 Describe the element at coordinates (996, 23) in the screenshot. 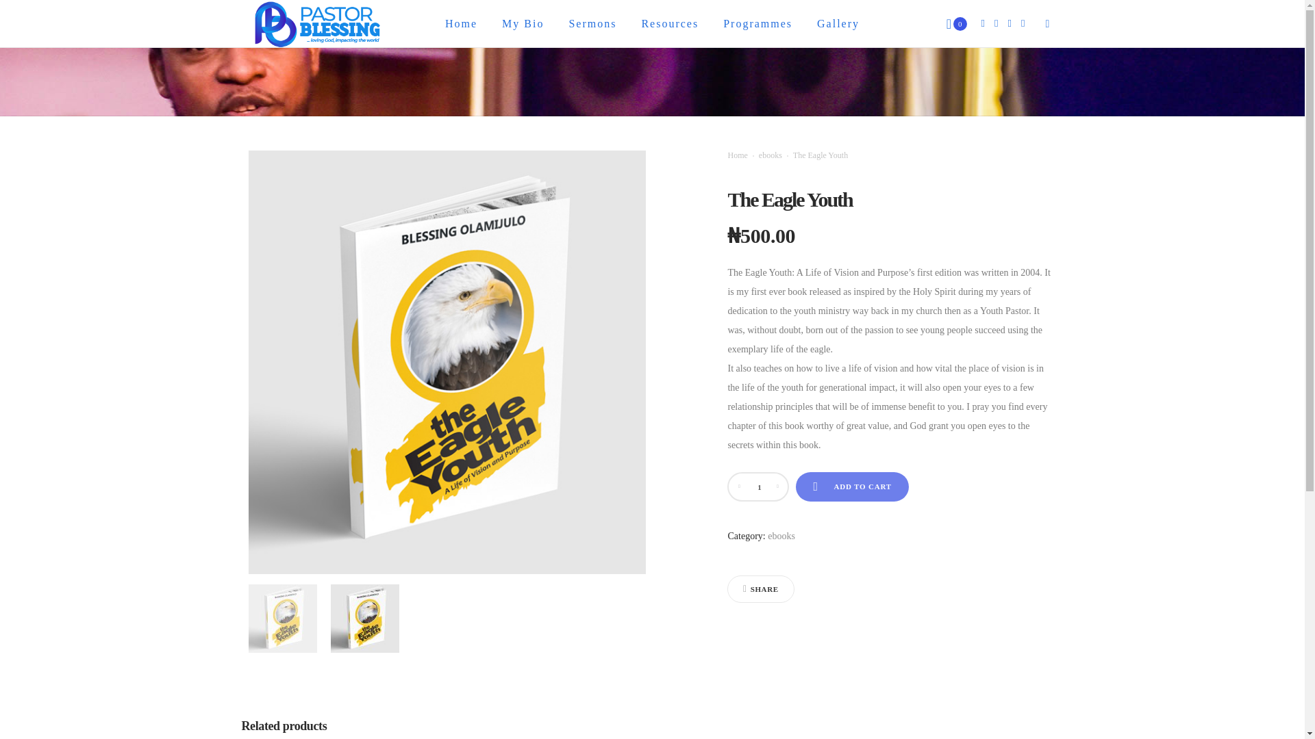

I see `Instagram` at that location.